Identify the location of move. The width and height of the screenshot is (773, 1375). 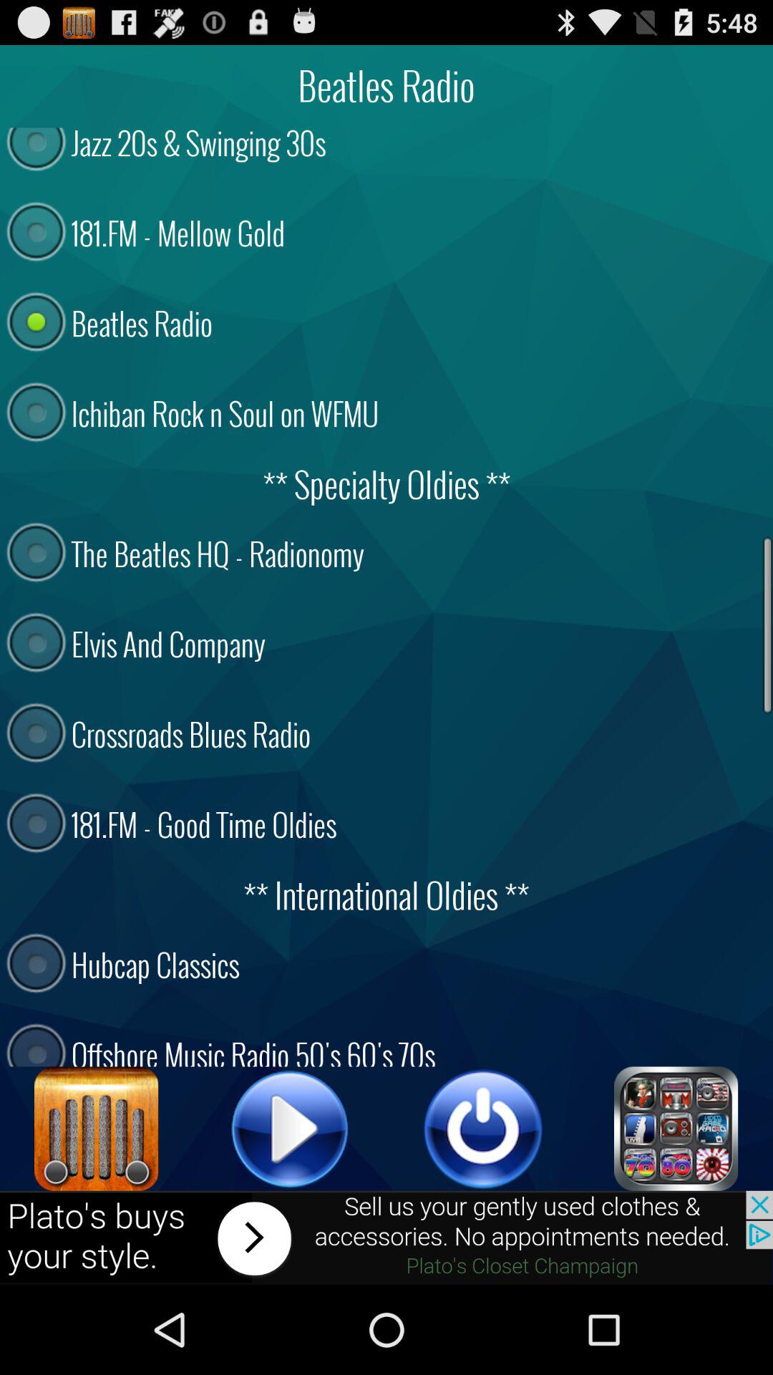
(386, 1237).